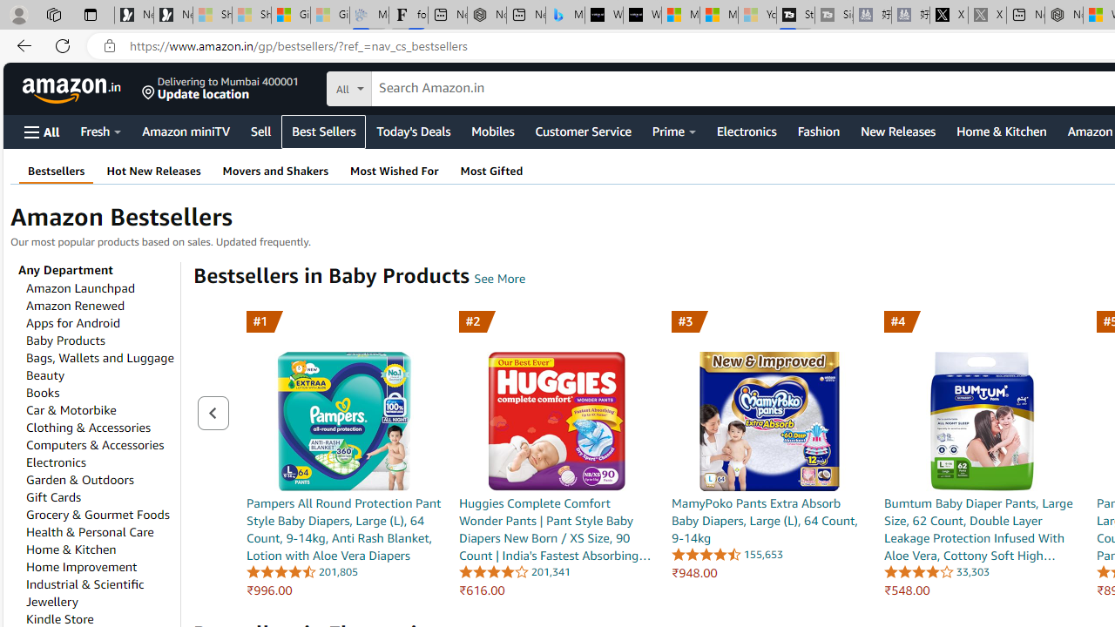 This screenshot has width=1115, height=627. I want to click on Kindle Store, so click(59, 619).